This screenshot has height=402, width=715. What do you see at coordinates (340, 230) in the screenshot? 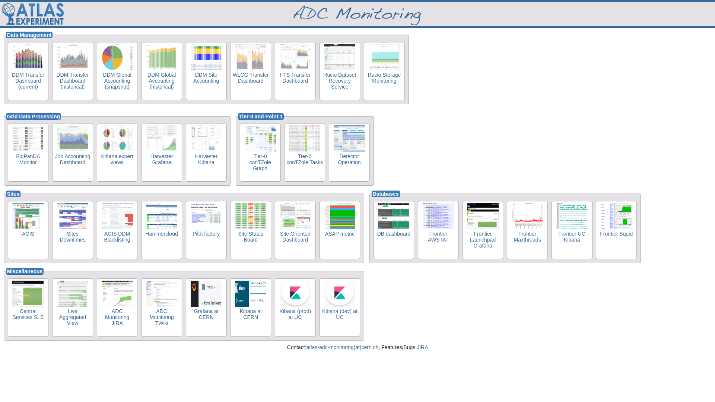
I see `ASAP metric` at bounding box center [340, 230].